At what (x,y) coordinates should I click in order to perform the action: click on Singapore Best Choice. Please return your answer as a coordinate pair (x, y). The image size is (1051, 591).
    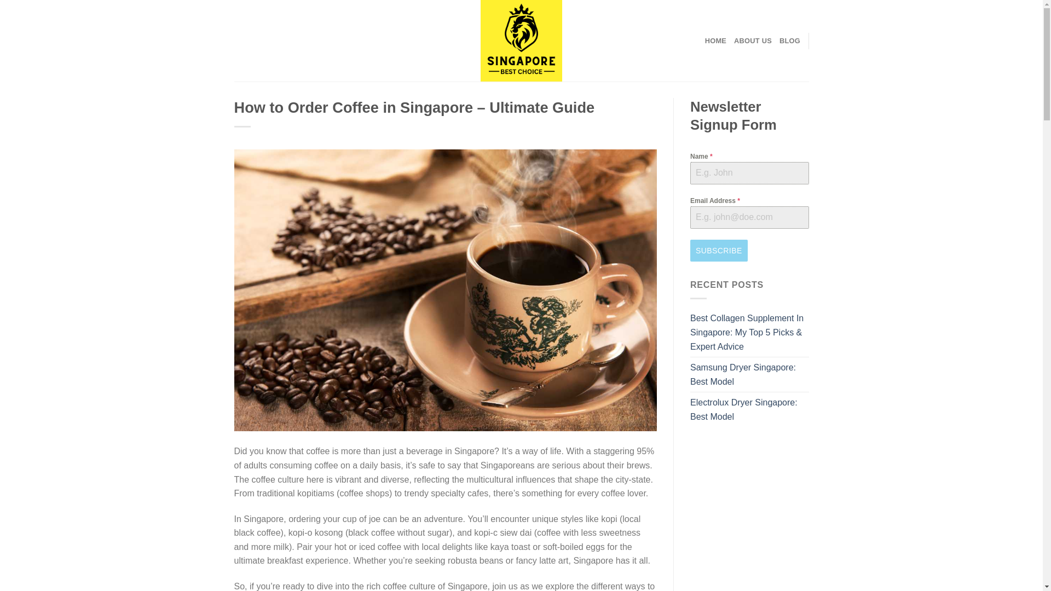
    Looking at the image, I should click on (521, 40).